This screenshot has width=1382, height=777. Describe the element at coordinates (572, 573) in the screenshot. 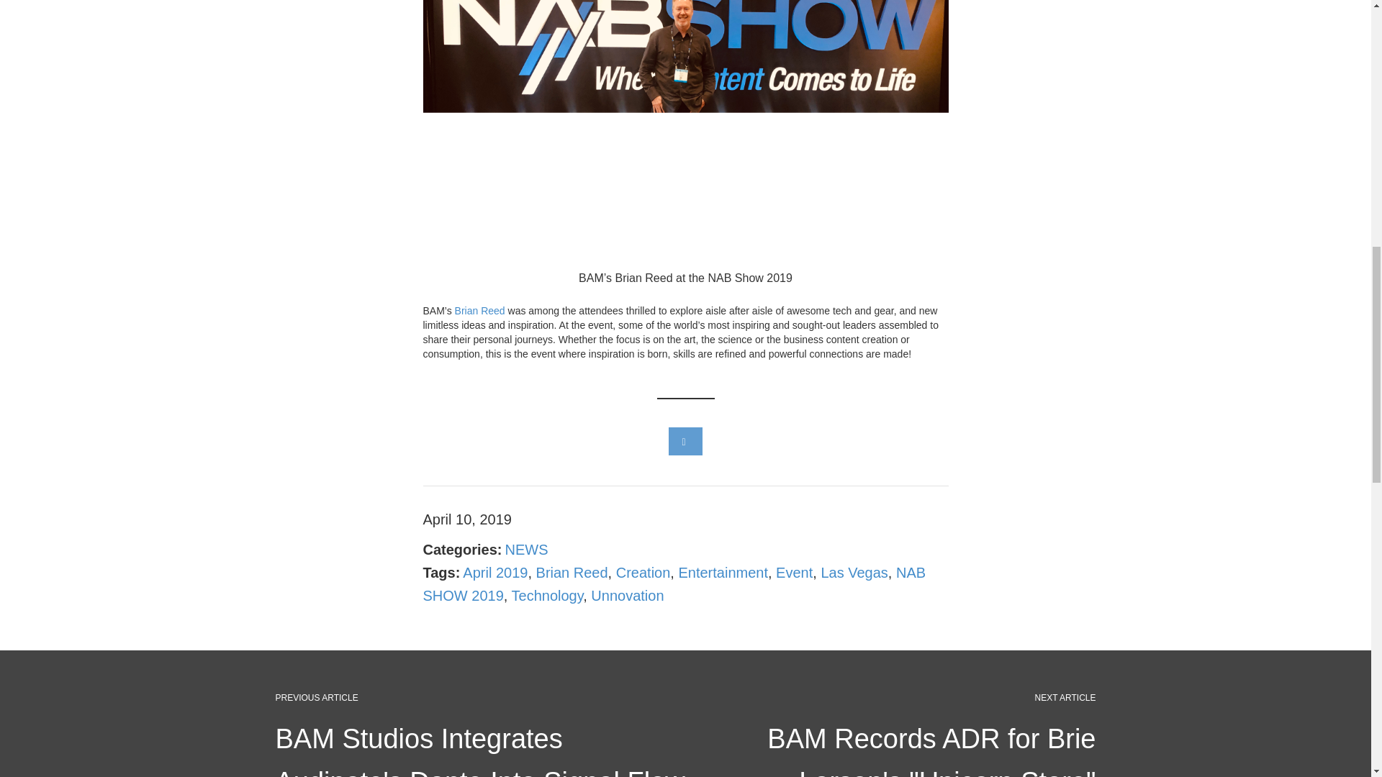

I see `Brian Reed` at that location.